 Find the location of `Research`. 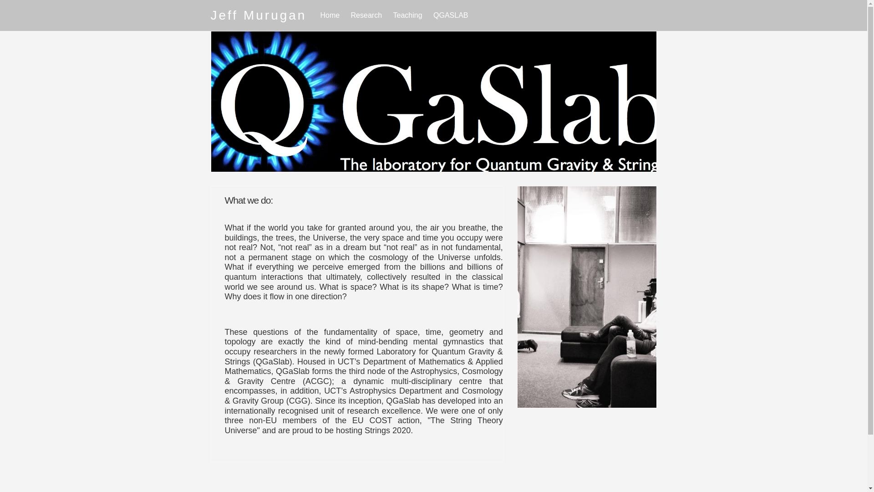

Research is located at coordinates (366, 15).